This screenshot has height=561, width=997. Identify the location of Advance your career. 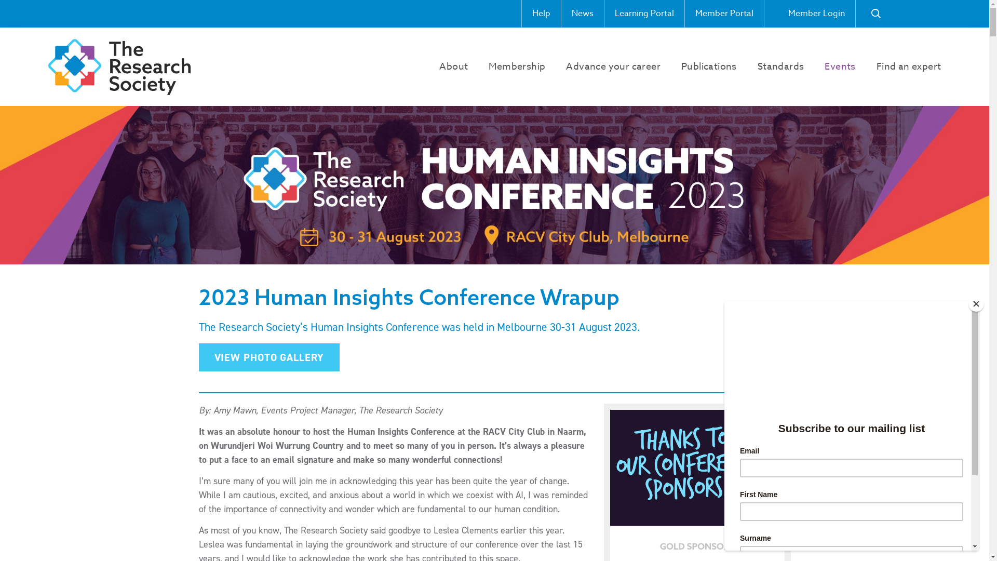
(613, 67).